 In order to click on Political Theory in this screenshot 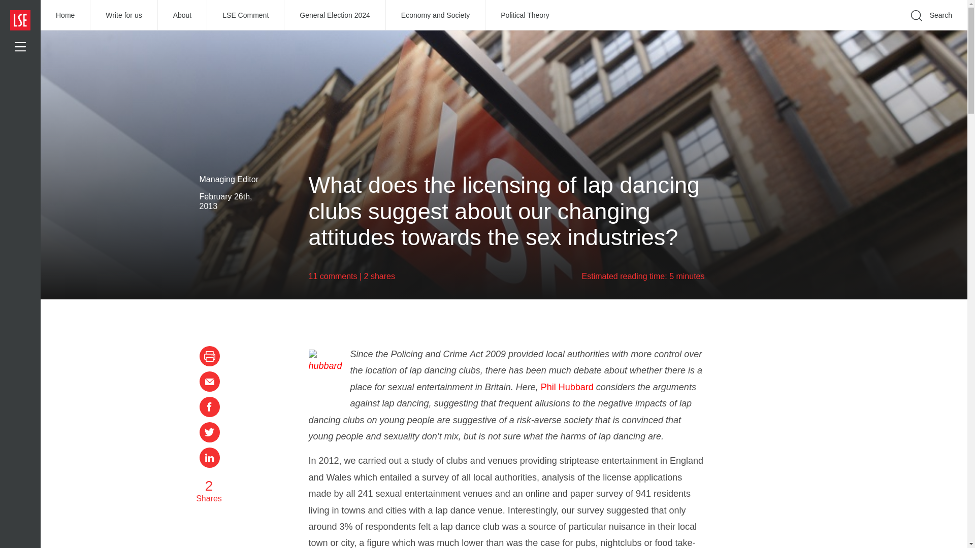, I will do `click(525, 15)`.